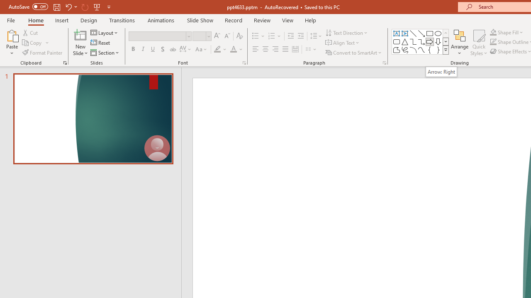 The image size is (531, 298). What do you see at coordinates (153, 50) in the screenshot?
I see `Underline` at bounding box center [153, 50].